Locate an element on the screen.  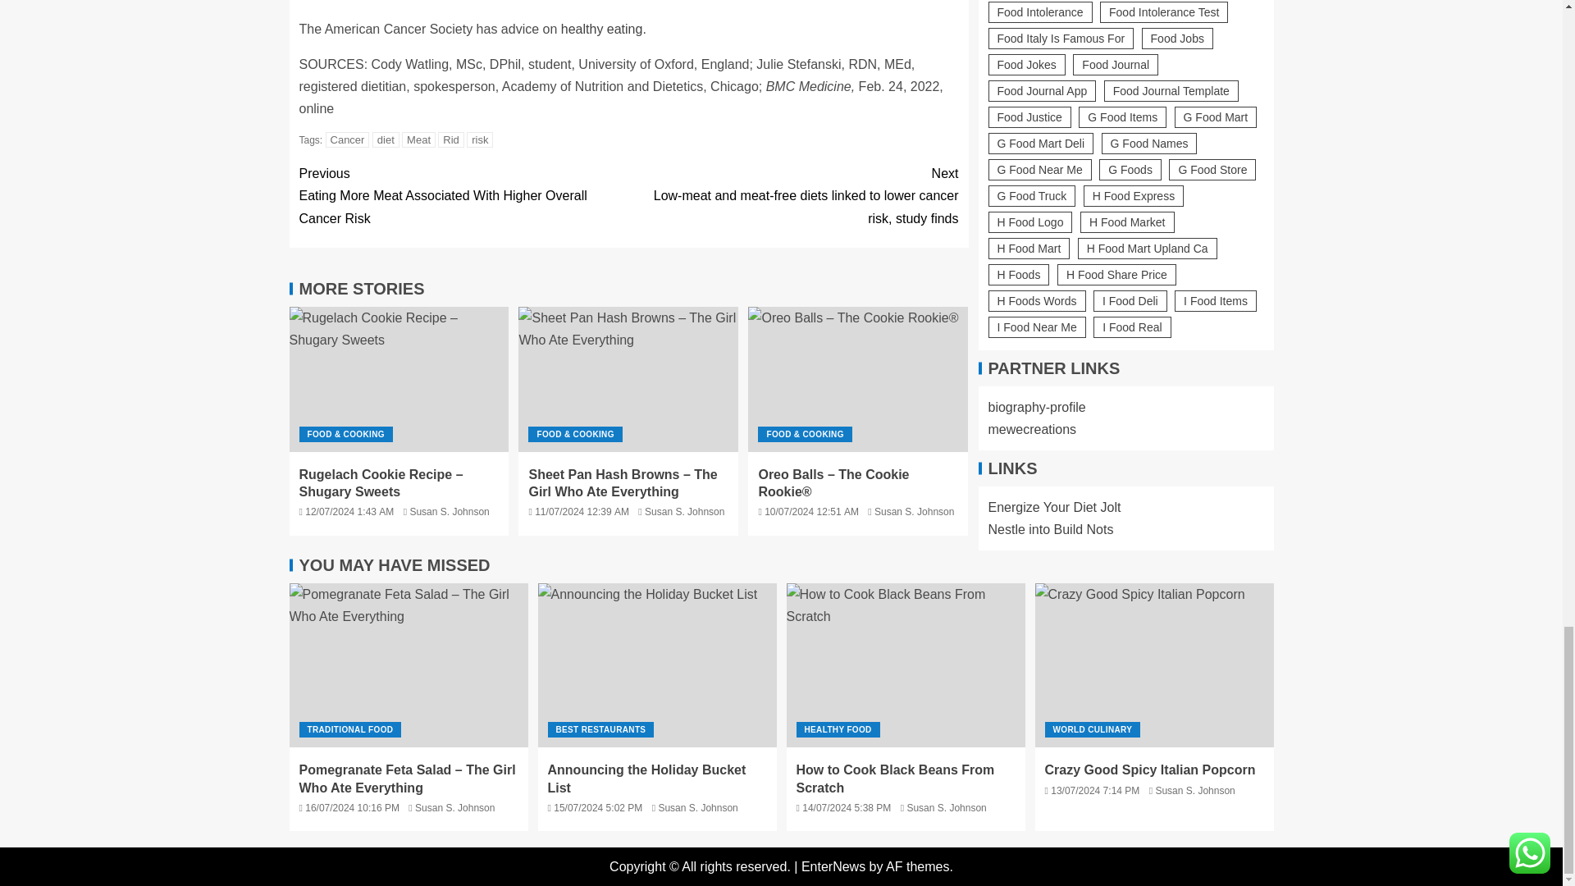
healthy eating. is located at coordinates (603, 30).